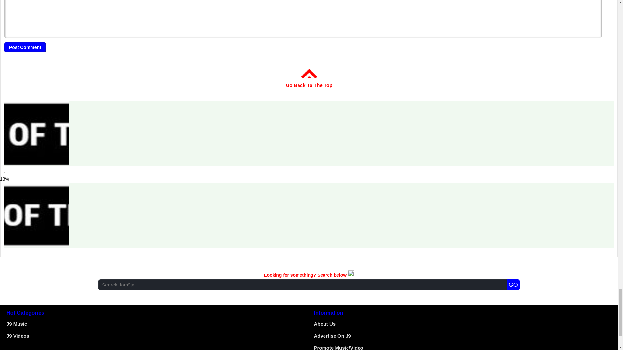  I want to click on About Us, so click(324, 324).